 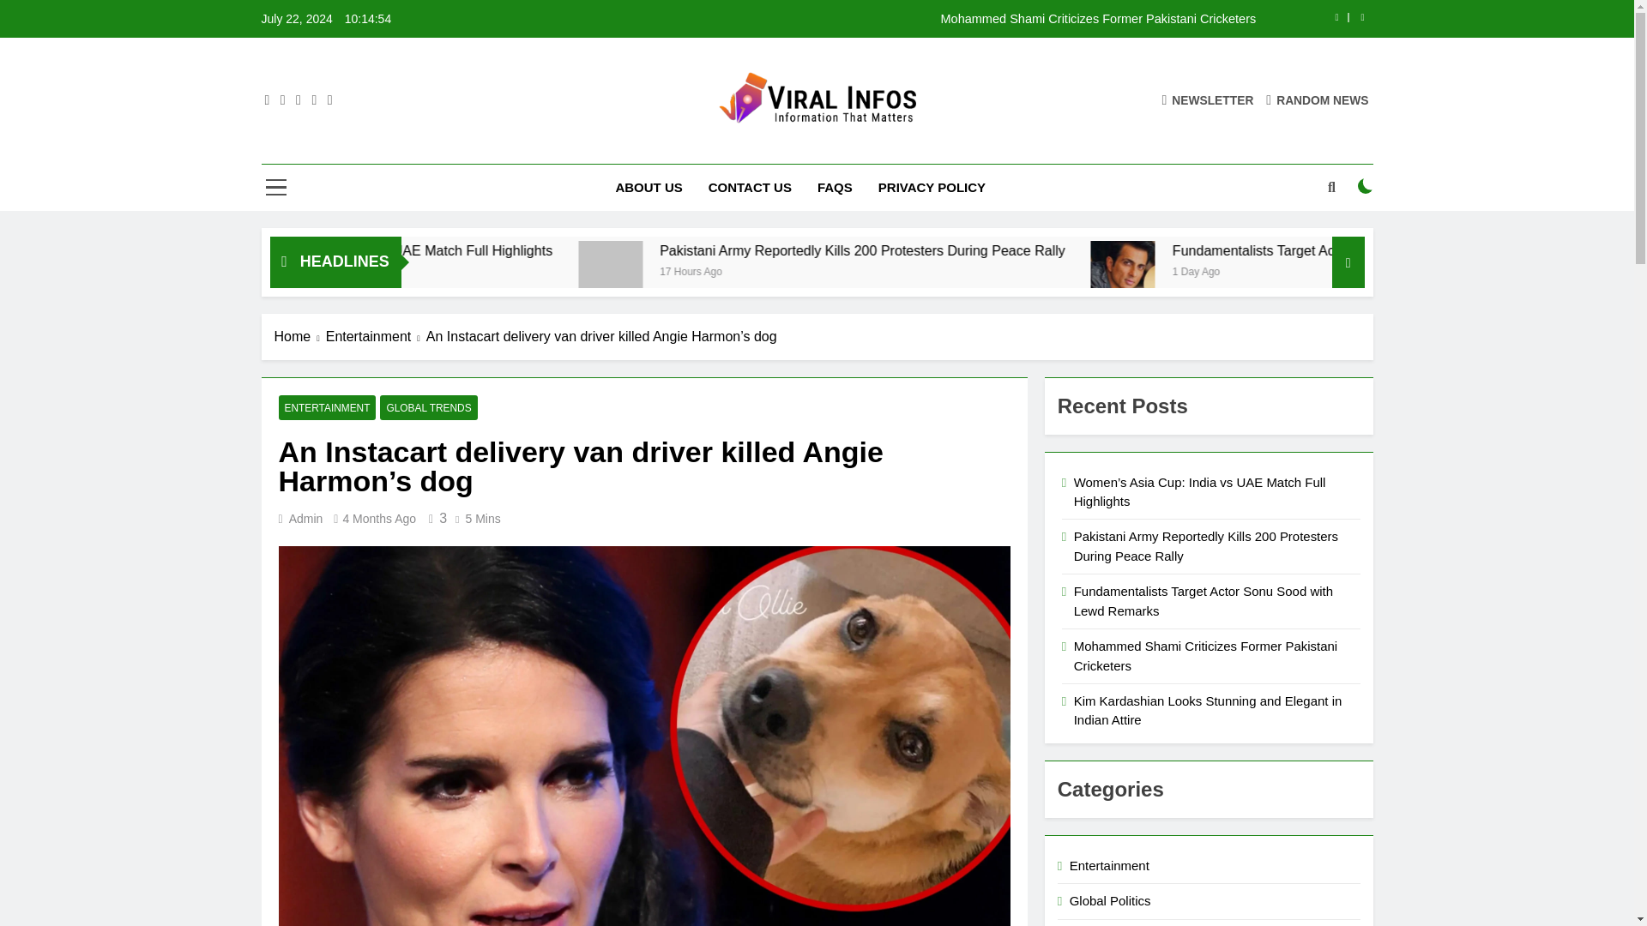 What do you see at coordinates (836, 188) in the screenshot?
I see `FAQS` at bounding box center [836, 188].